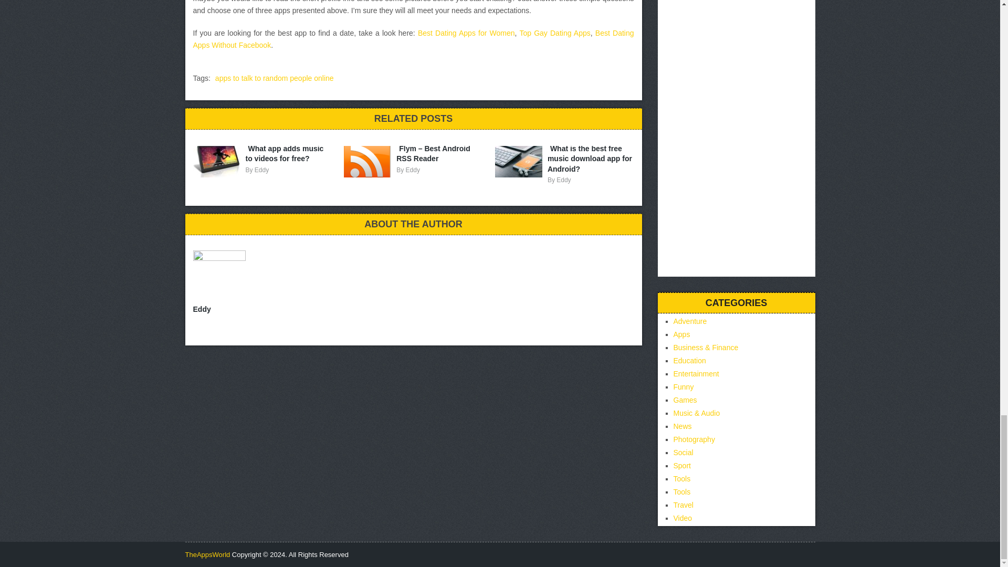 The image size is (1008, 567). I want to click on Posts by Eddy, so click(563, 180).